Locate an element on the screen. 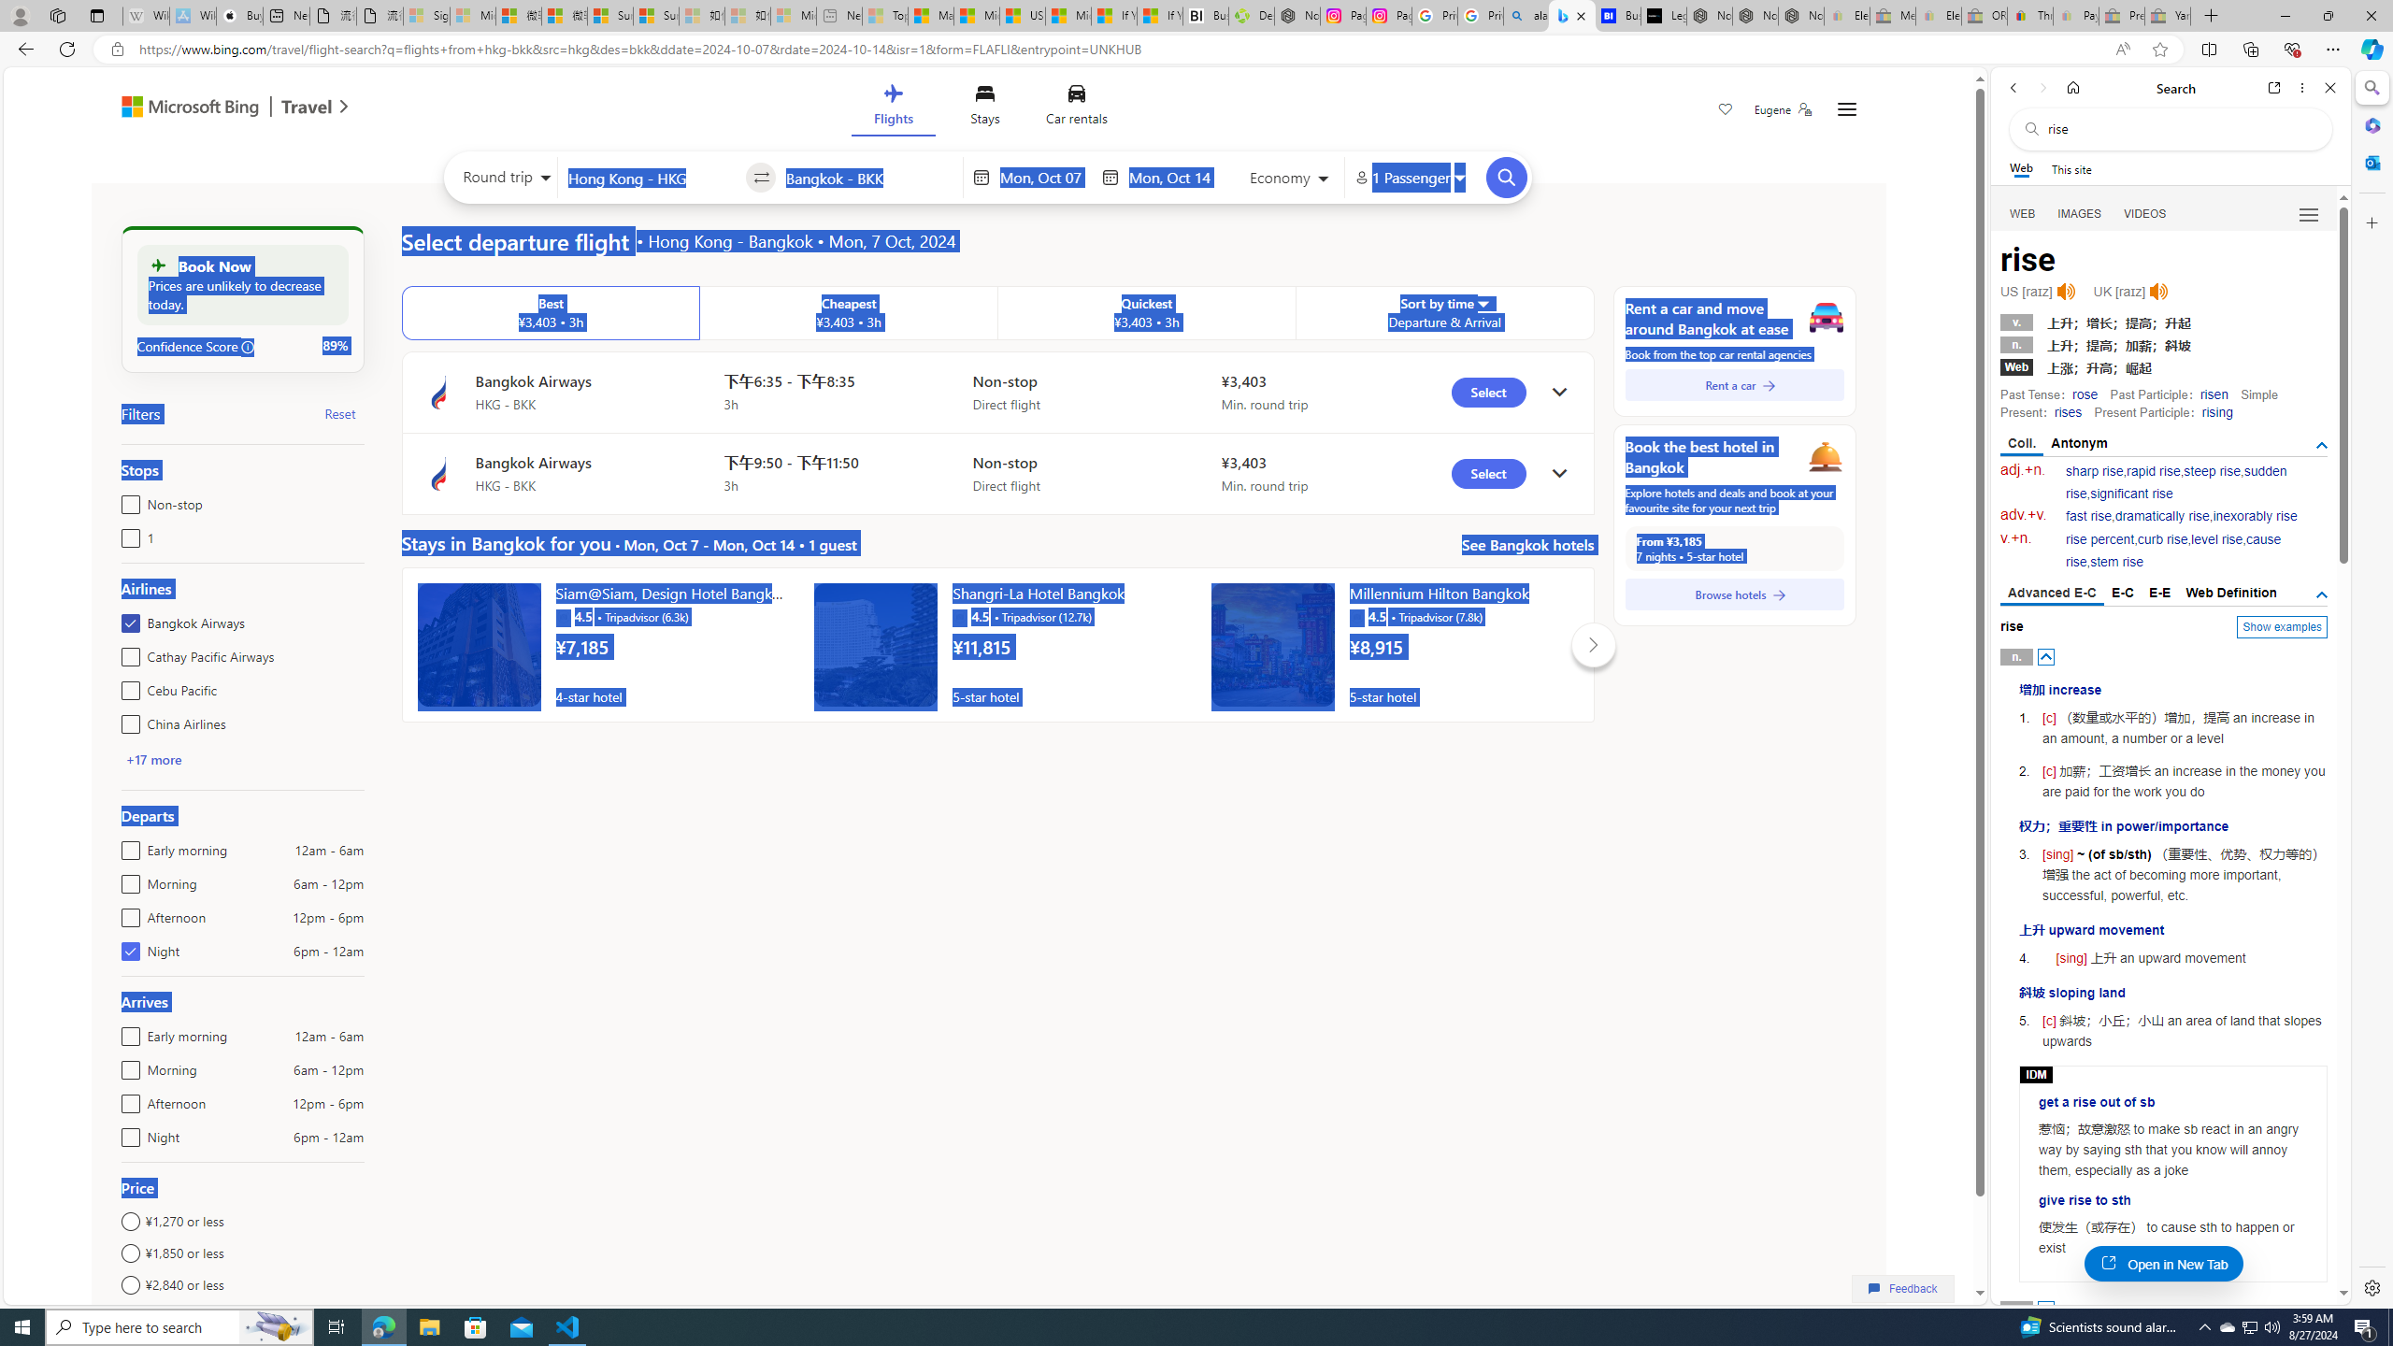 The width and height of the screenshot is (2393, 1346). Bangkok Airways is located at coordinates (127, 619).